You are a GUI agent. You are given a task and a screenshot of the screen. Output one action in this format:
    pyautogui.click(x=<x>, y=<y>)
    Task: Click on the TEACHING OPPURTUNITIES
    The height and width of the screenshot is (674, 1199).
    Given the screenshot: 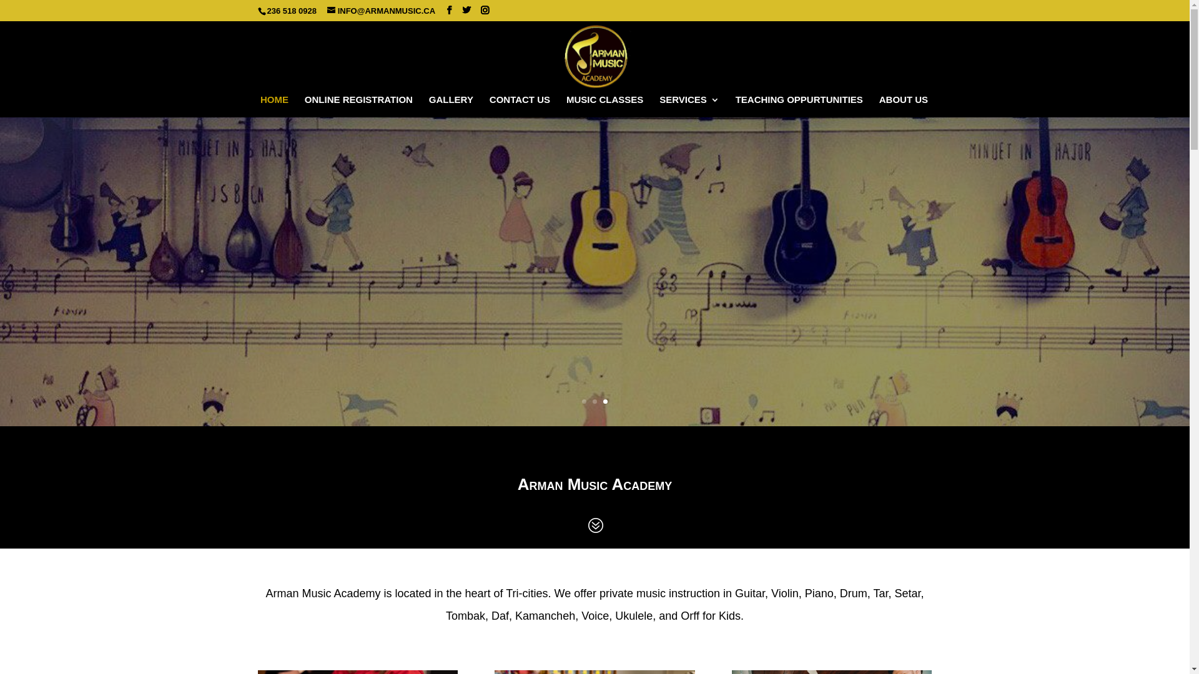 What is the action you would take?
    pyautogui.click(x=799, y=105)
    